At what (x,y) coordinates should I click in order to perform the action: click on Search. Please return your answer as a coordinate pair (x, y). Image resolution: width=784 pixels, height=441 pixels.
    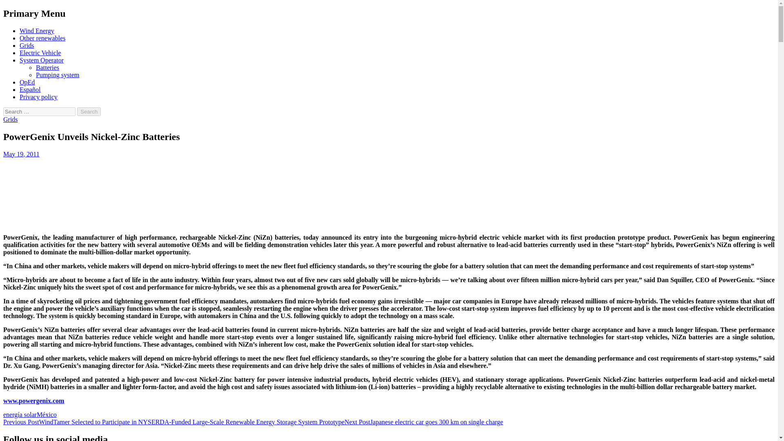
    Looking at the image, I should click on (89, 112).